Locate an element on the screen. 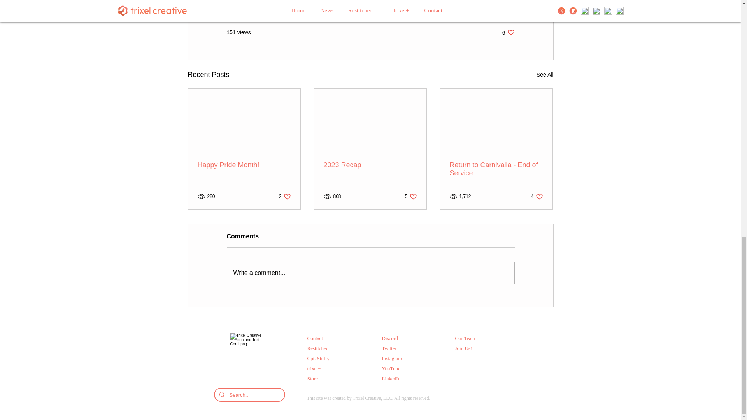  Trixel Creative Logo - Stacked.png is located at coordinates (507, 9).